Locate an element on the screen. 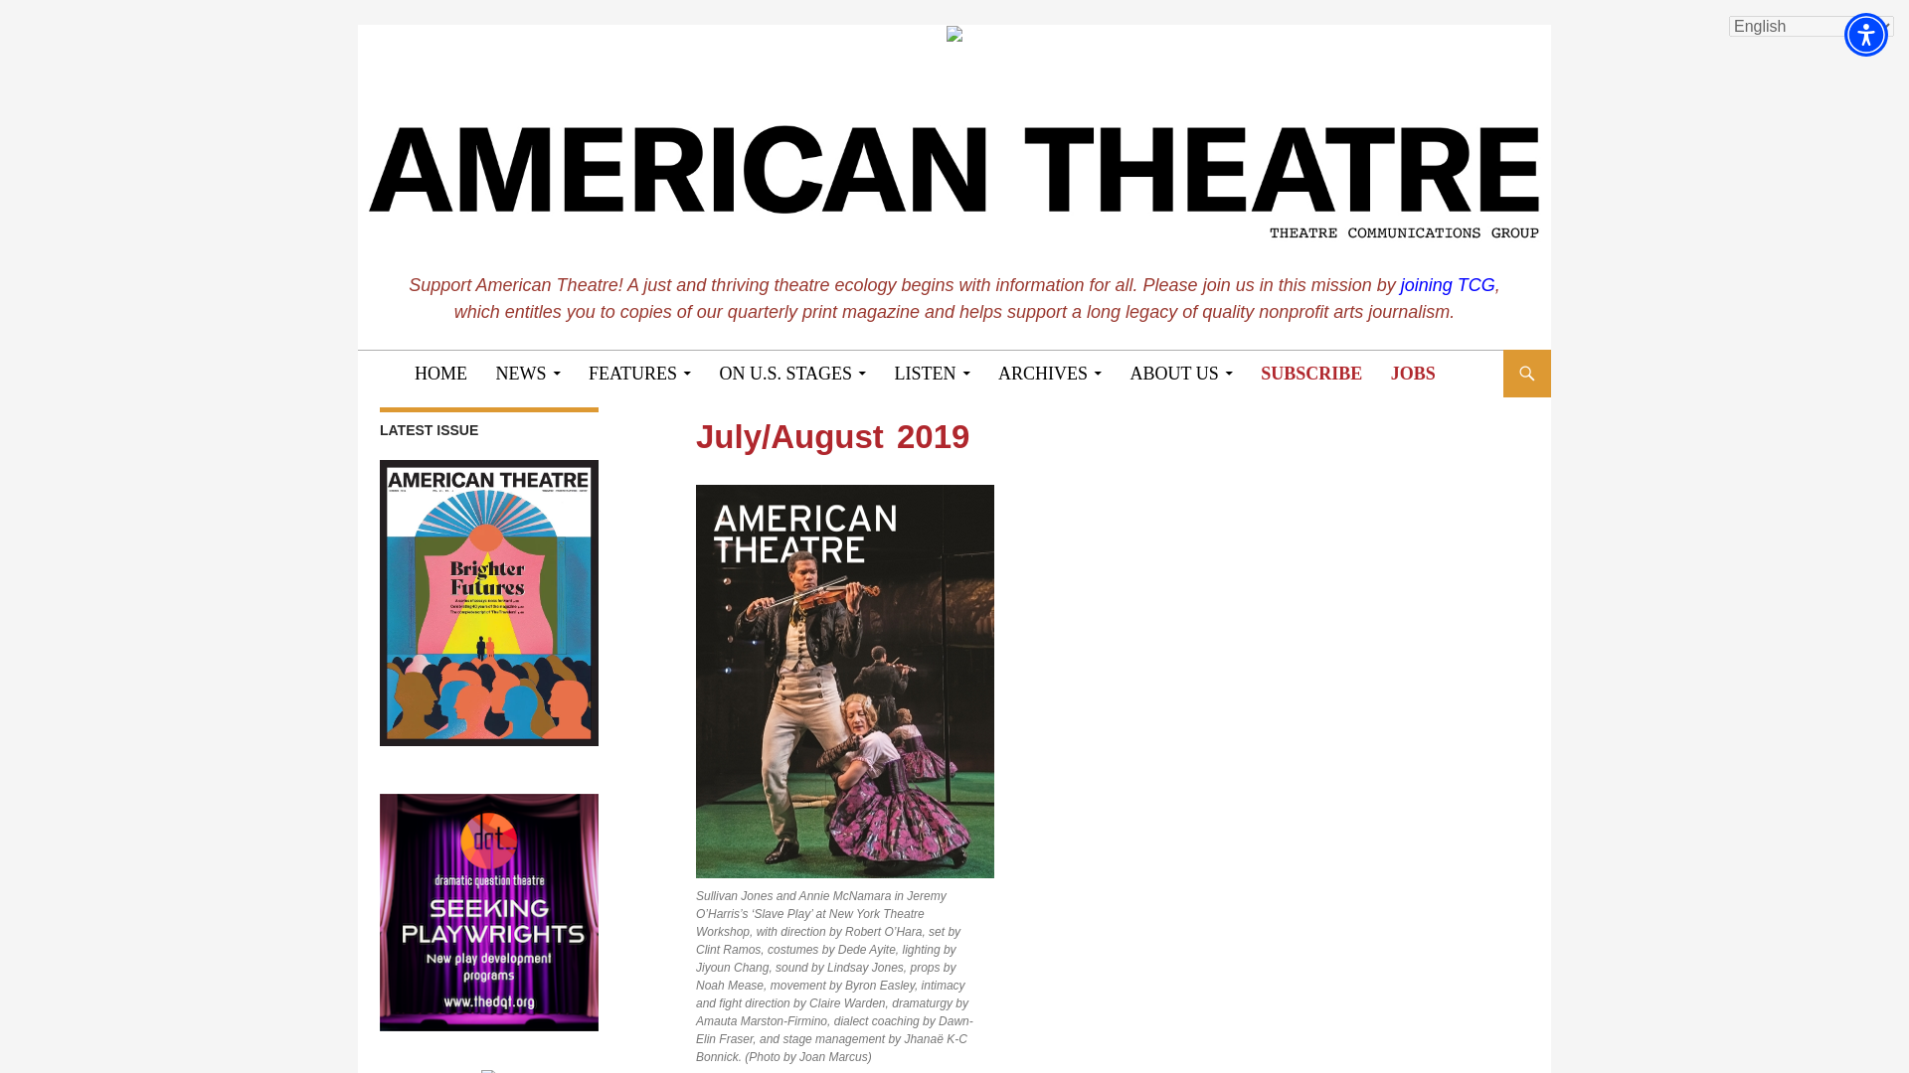 The width and height of the screenshot is (1909, 1073). NEWS is located at coordinates (527, 374).